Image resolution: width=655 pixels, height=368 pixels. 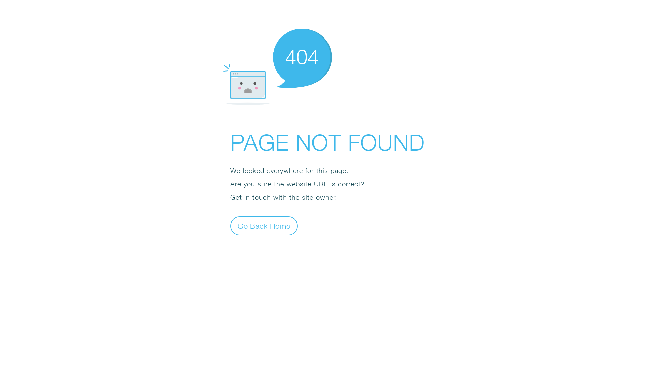 What do you see at coordinates (264, 226) in the screenshot?
I see `Go Back Home` at bounding box center [264, 226].